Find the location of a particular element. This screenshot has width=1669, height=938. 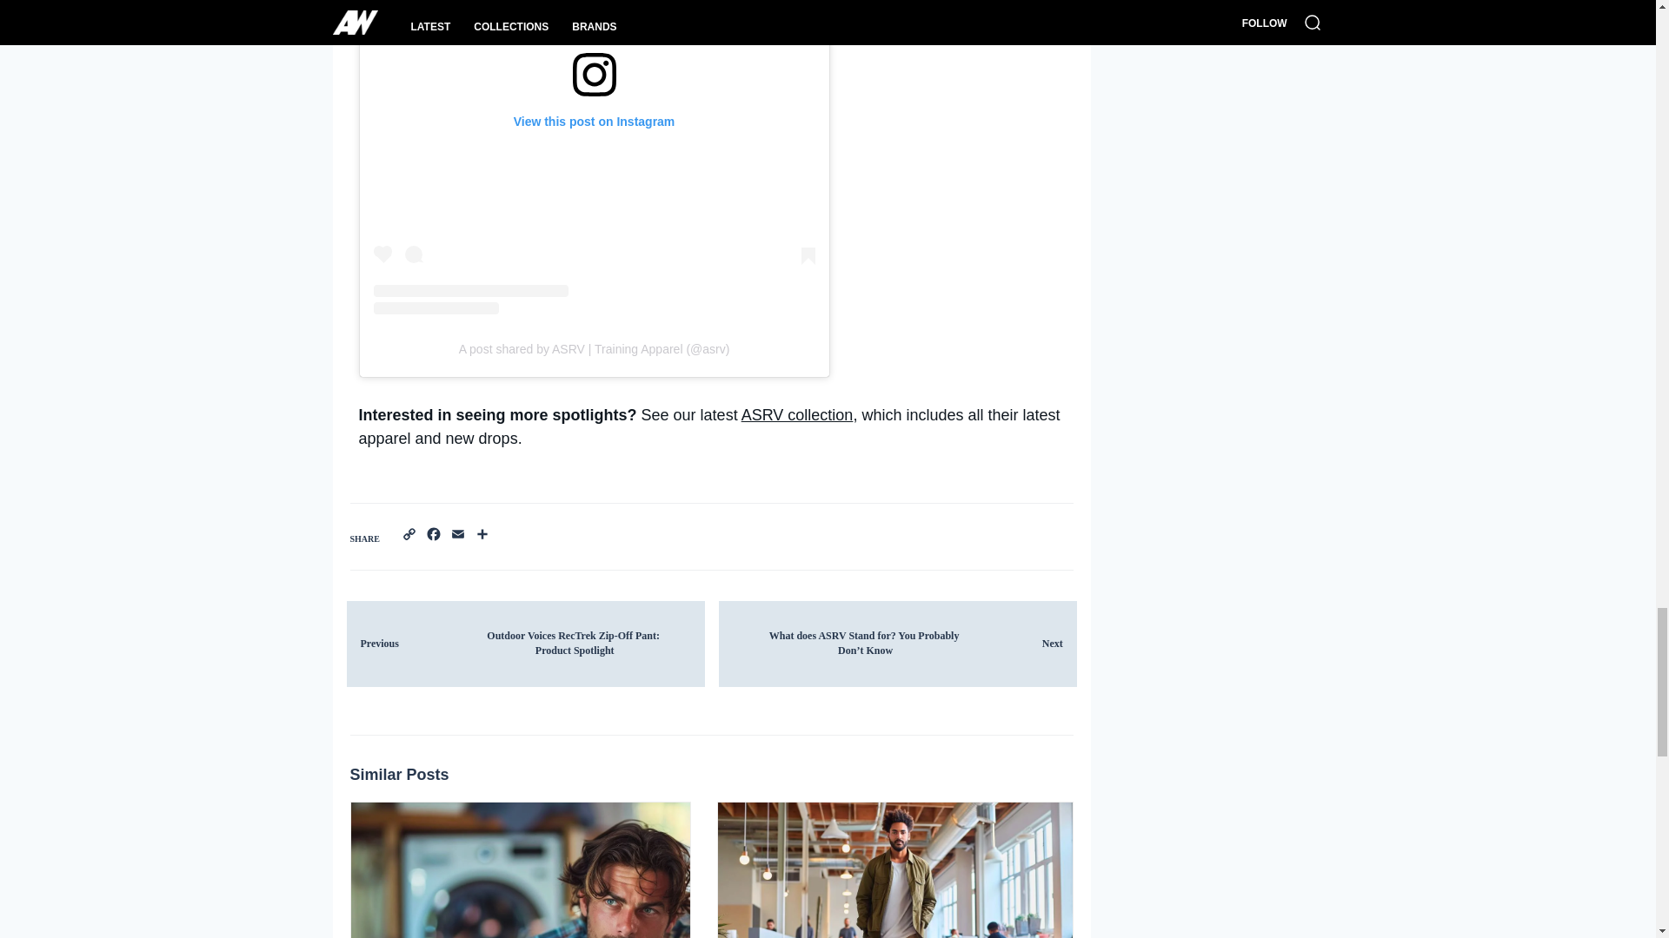

Facebook is located at coordinates (433, 535).